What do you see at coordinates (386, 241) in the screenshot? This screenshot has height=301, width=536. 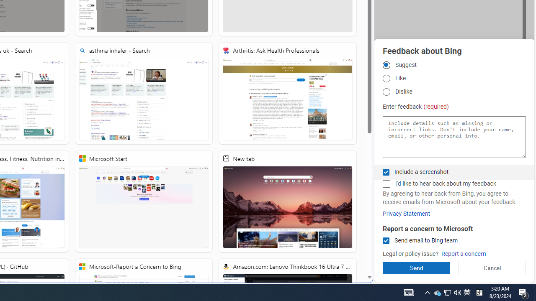 I see `Send email to Bing team` at bounding box center [386, 241].